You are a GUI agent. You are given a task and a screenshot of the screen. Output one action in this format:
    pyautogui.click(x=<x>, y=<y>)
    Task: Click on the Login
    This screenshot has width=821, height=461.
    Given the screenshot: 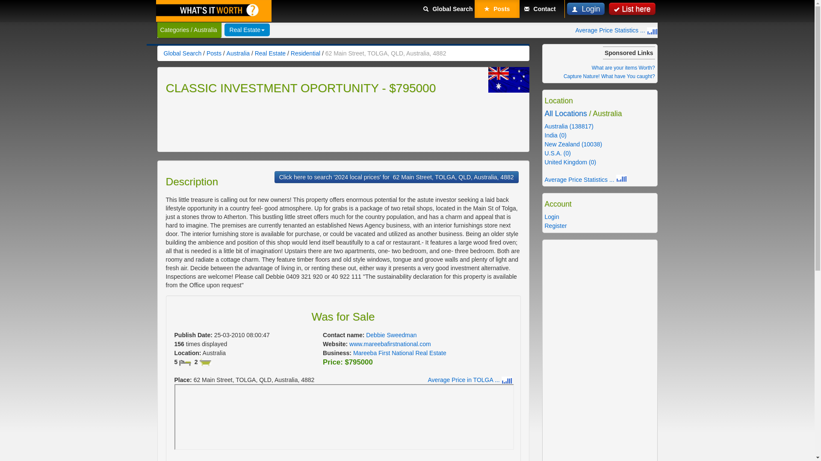 What is the action you would take?
    pyautogui.click(x=586, y=9)
    